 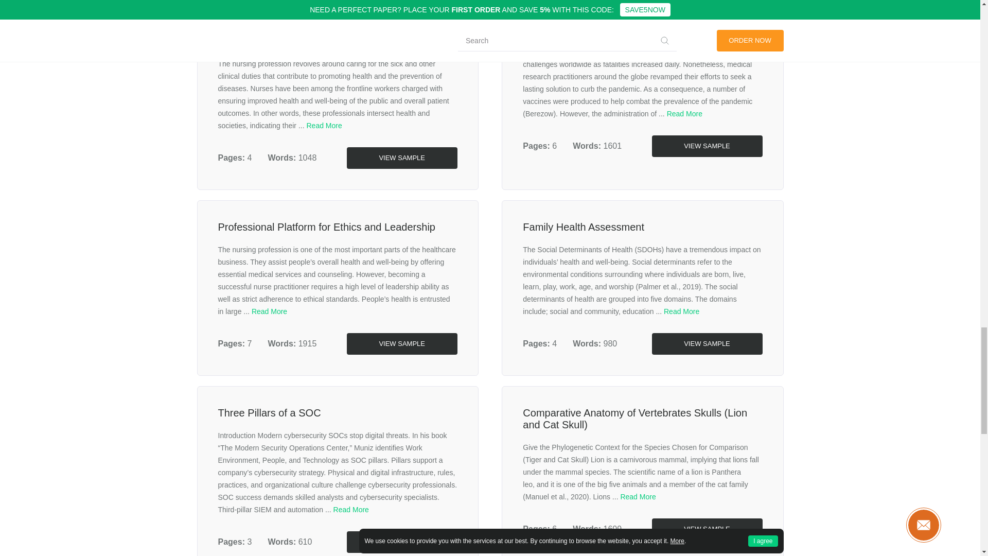 I want to click on Read More, so click(x=638, y=496).